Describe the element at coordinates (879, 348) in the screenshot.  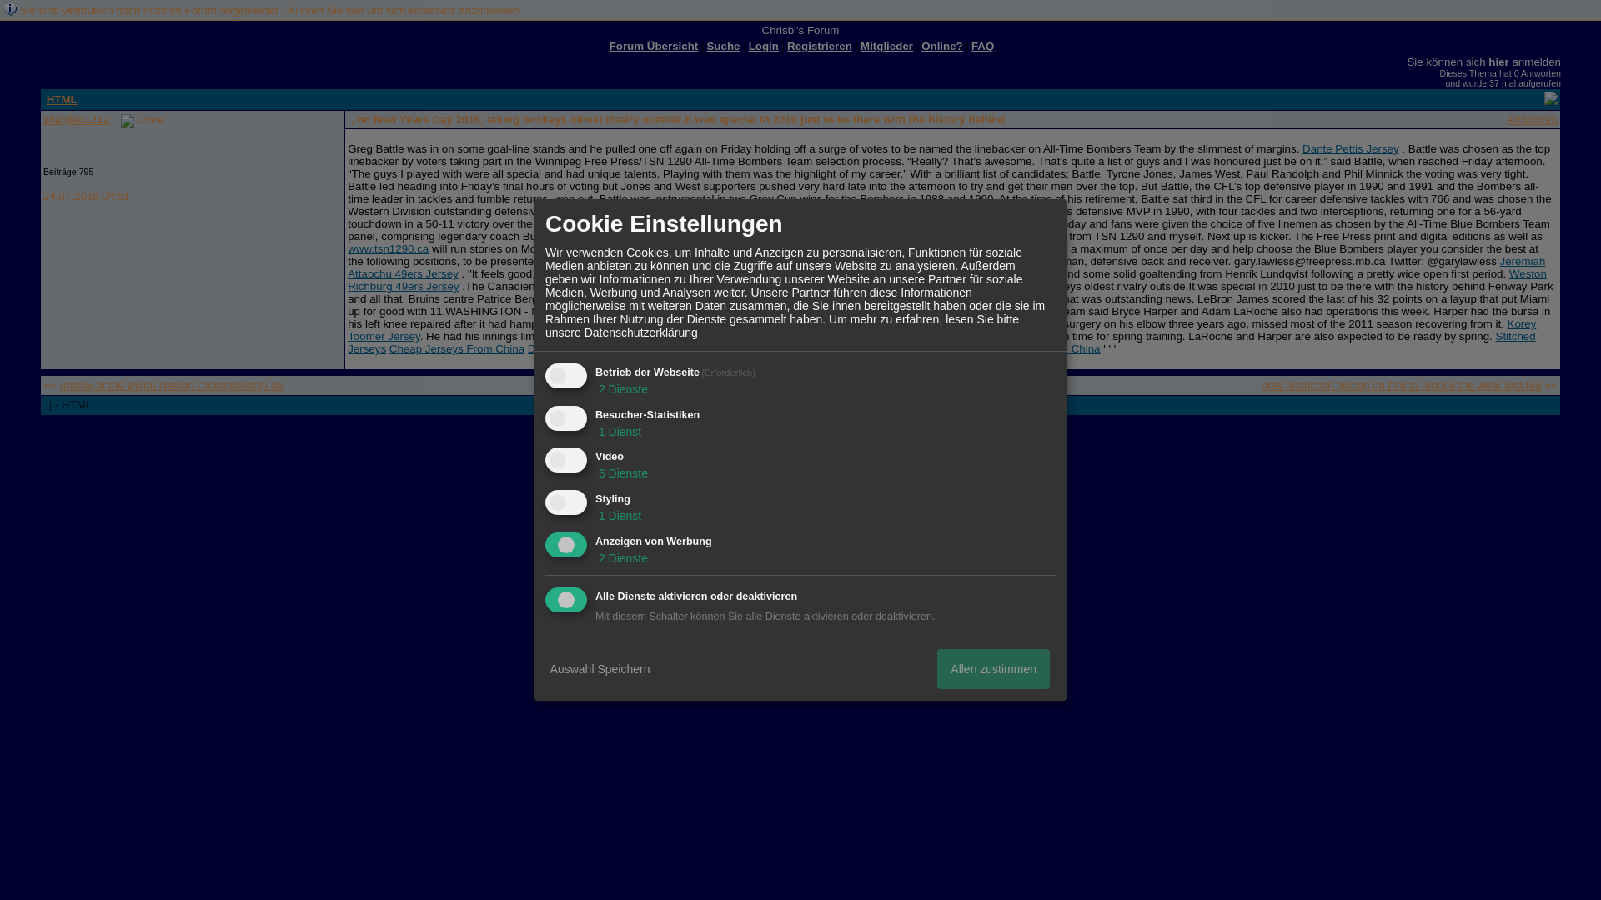
I see `Cheap NFL Black Jerseys` at that location.